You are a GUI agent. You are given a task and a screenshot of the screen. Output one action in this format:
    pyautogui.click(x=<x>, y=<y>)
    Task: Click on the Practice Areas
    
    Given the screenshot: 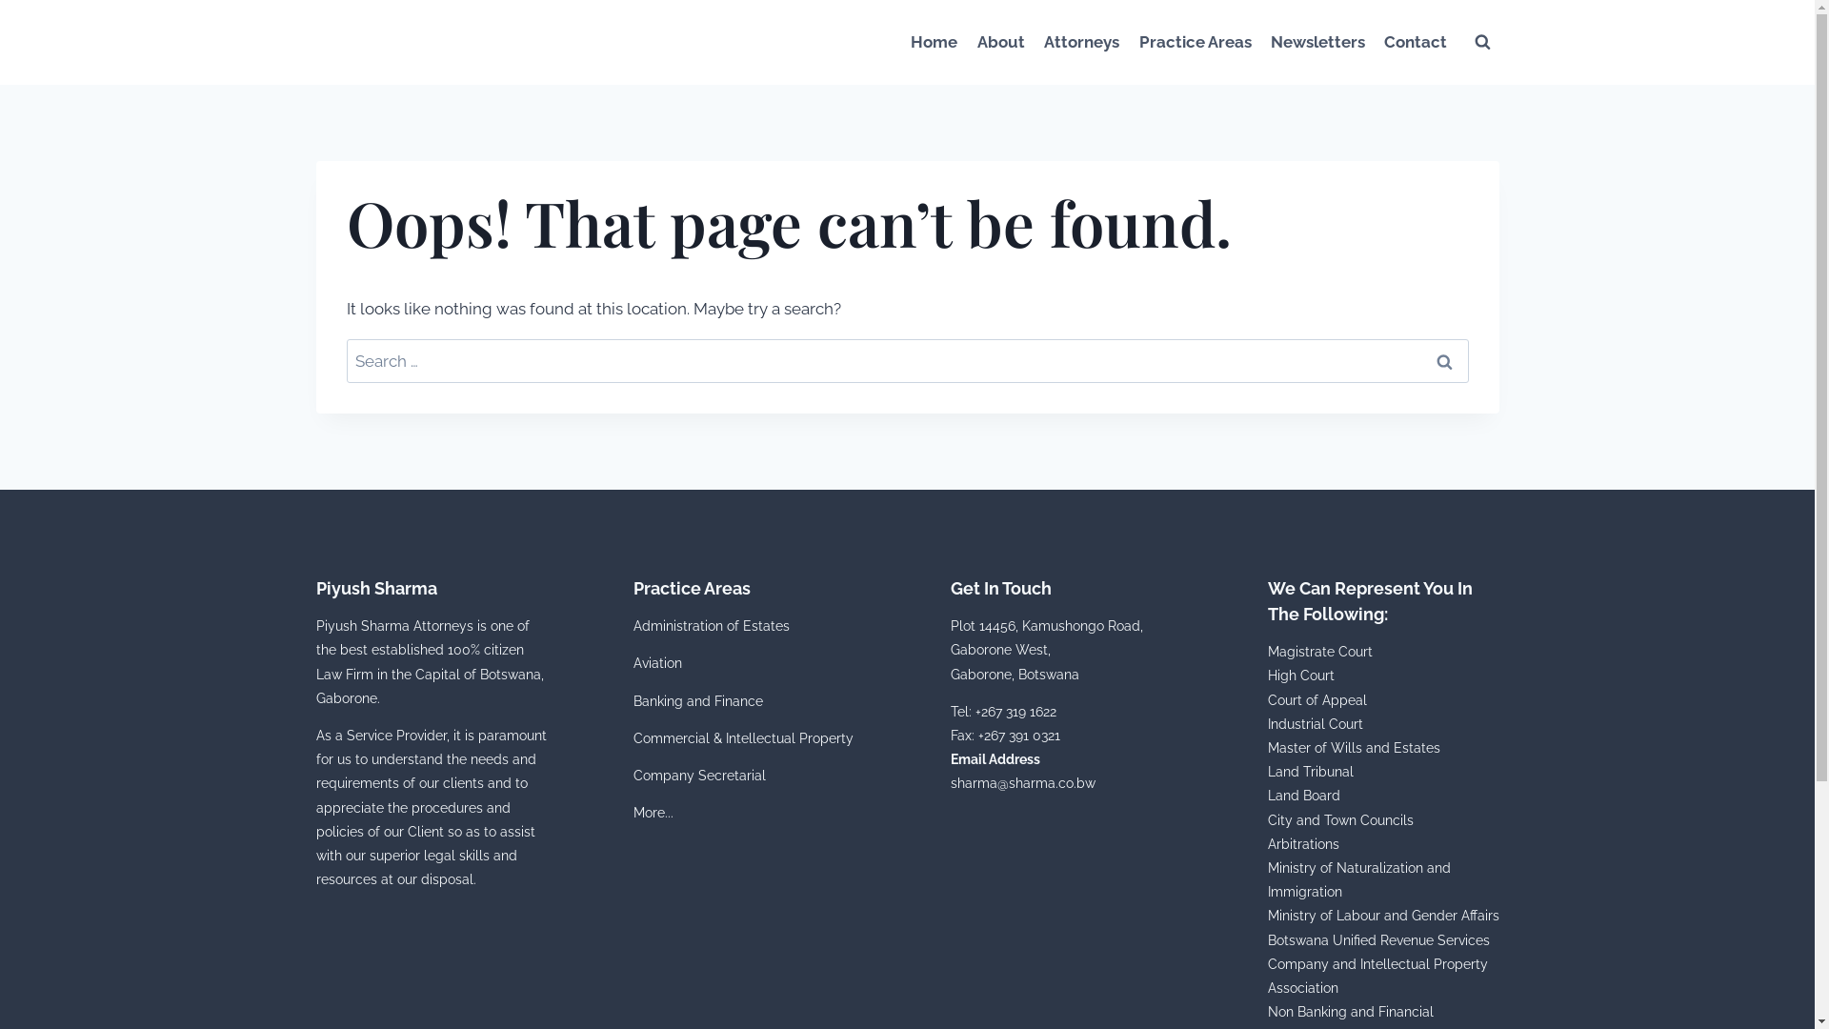 What is the action you would take?
    pyautogui.click(x=1195, y=42)
    